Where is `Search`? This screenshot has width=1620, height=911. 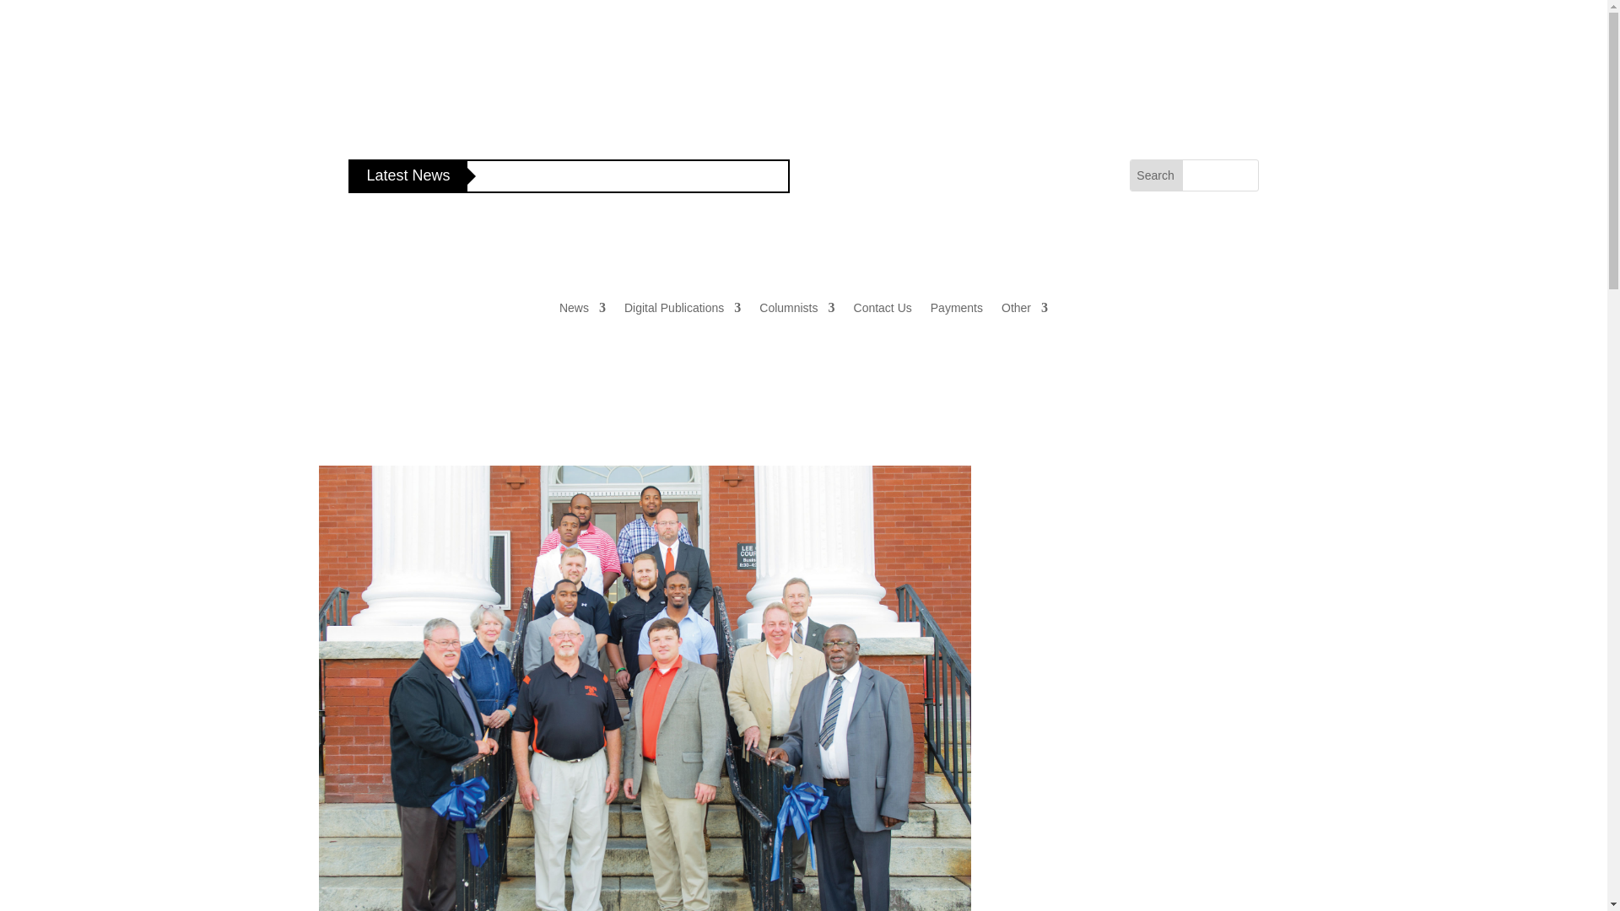
Search is located at coordinates (1154, 175).